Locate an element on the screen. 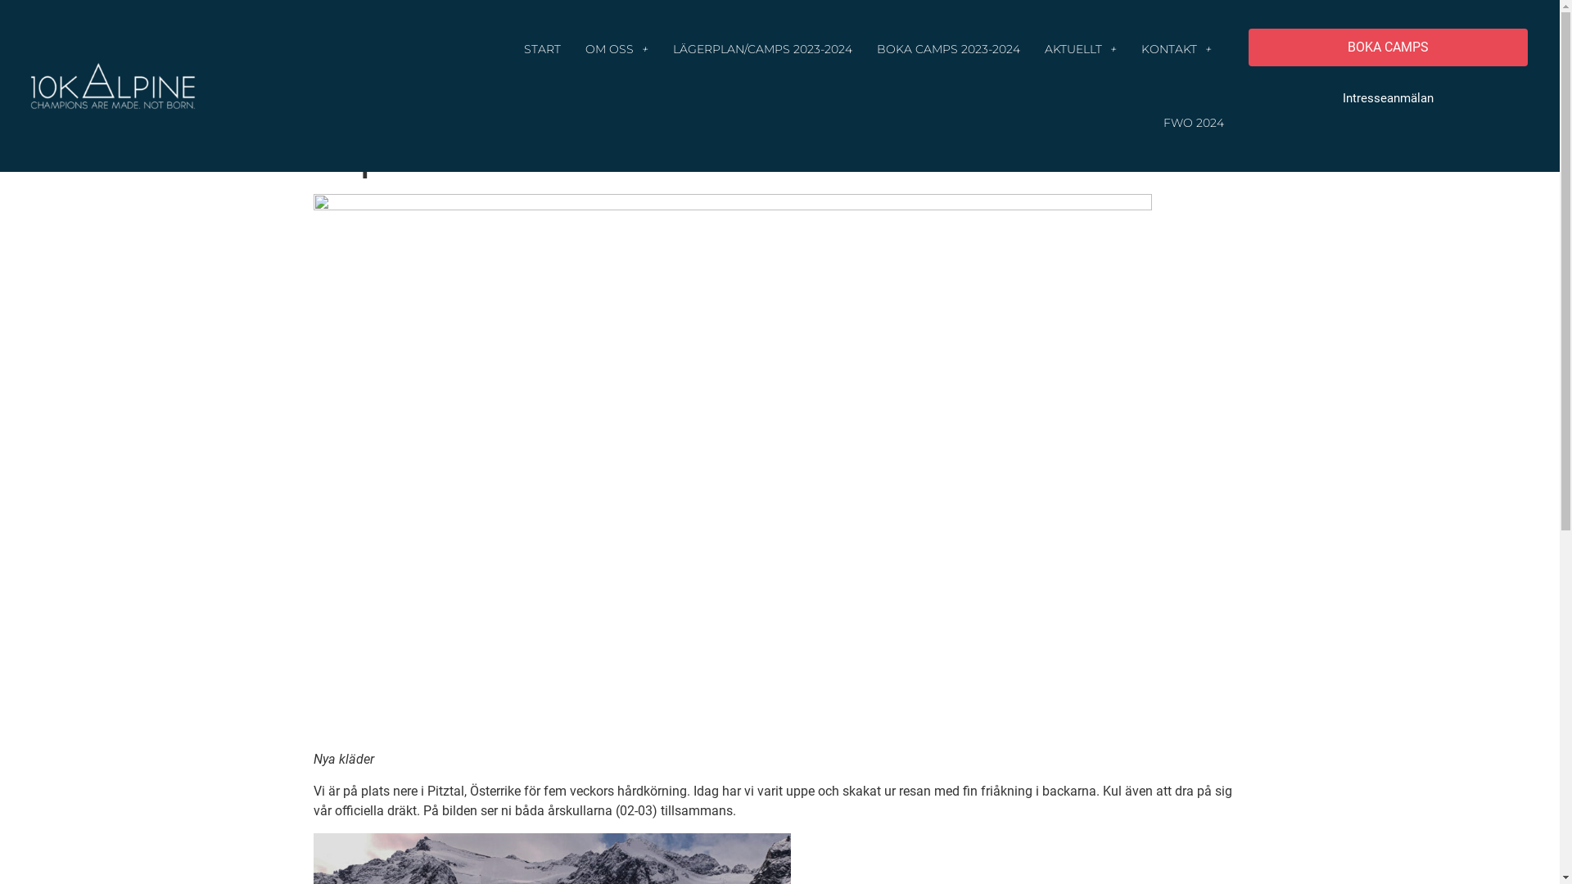 The width and height of the screenshot is (1572, 884). START is located at coordinates (542, 49).